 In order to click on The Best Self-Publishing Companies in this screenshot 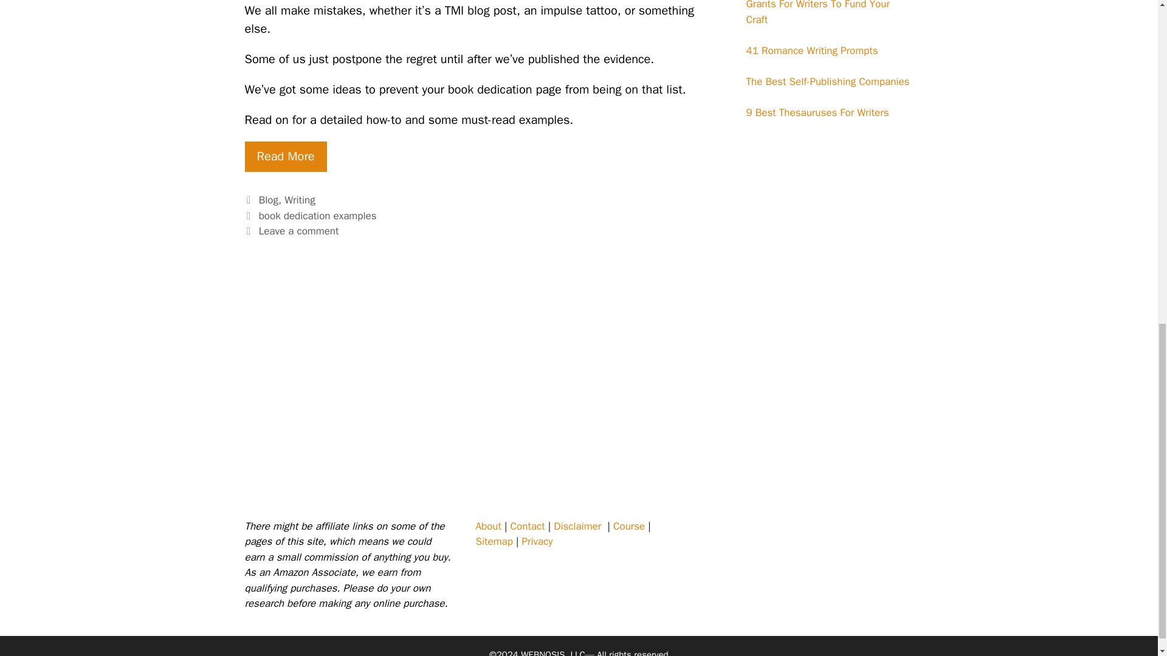, I will do `click(828, 81)`.